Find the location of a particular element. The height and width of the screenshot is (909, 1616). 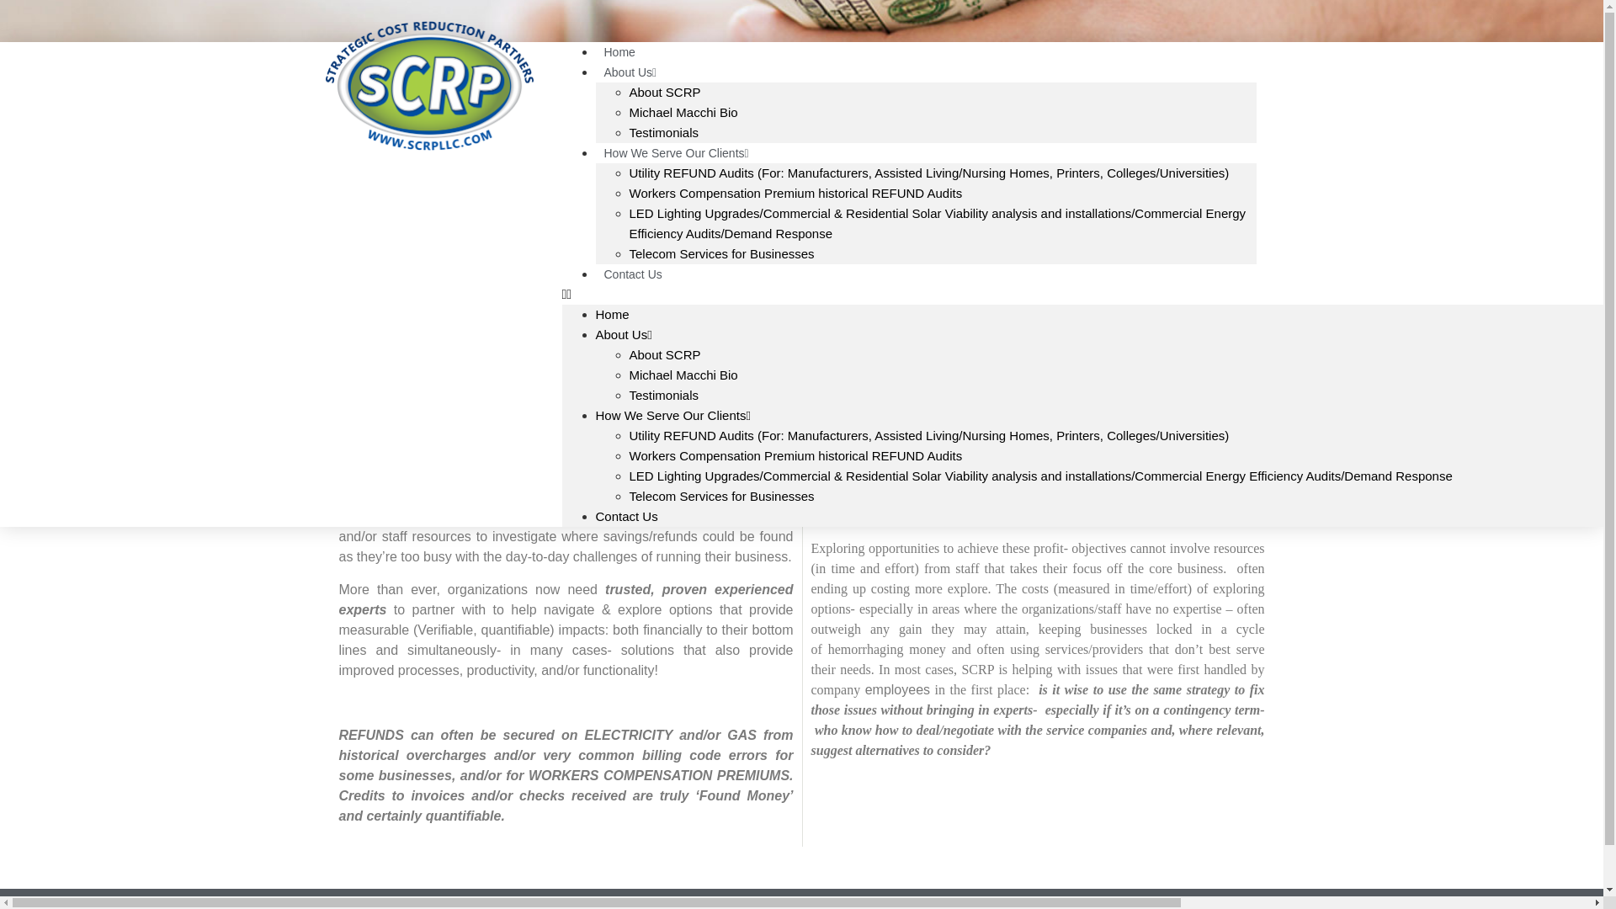

About SCRP is located at coordinates (665, 353).